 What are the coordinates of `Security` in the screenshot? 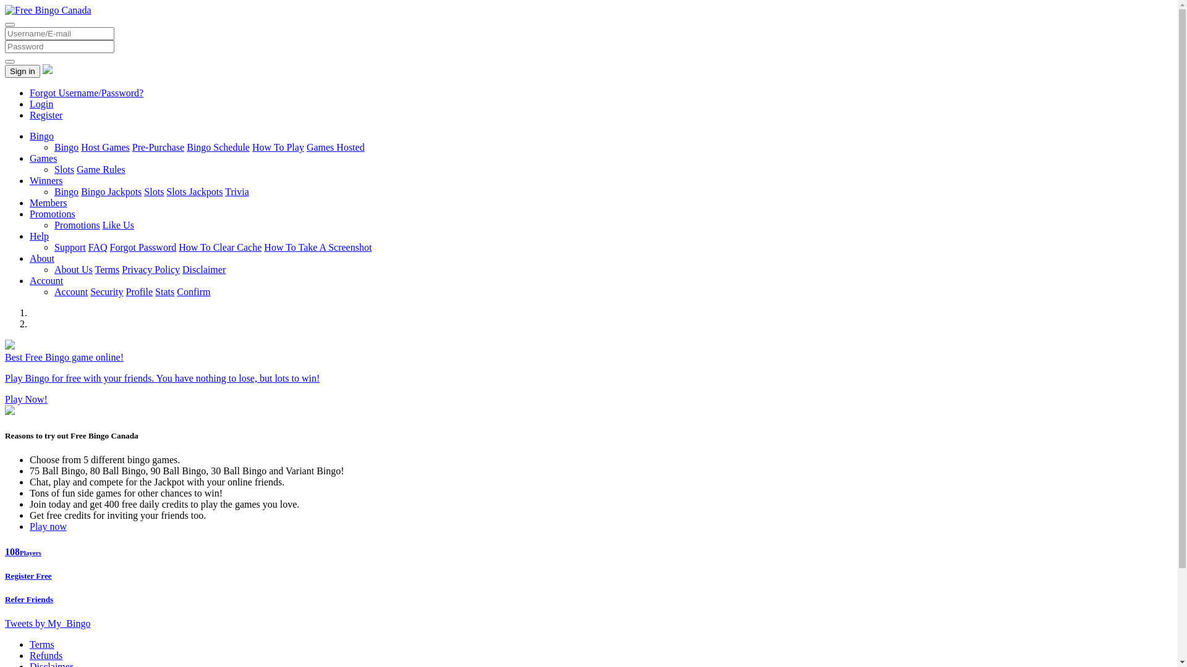 It's located at (106, 292).